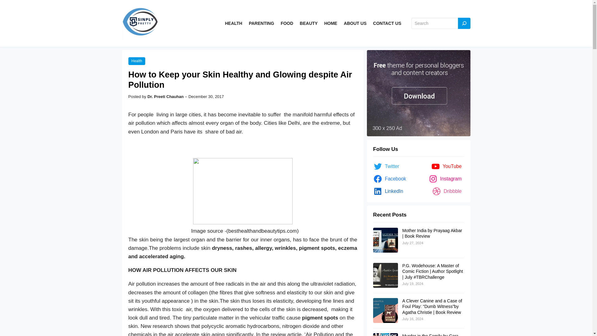 This screenshot has height=336, width=597. Describe the element at coordinates (287, 23) in the screenshot. I see `FOOD` at that location.